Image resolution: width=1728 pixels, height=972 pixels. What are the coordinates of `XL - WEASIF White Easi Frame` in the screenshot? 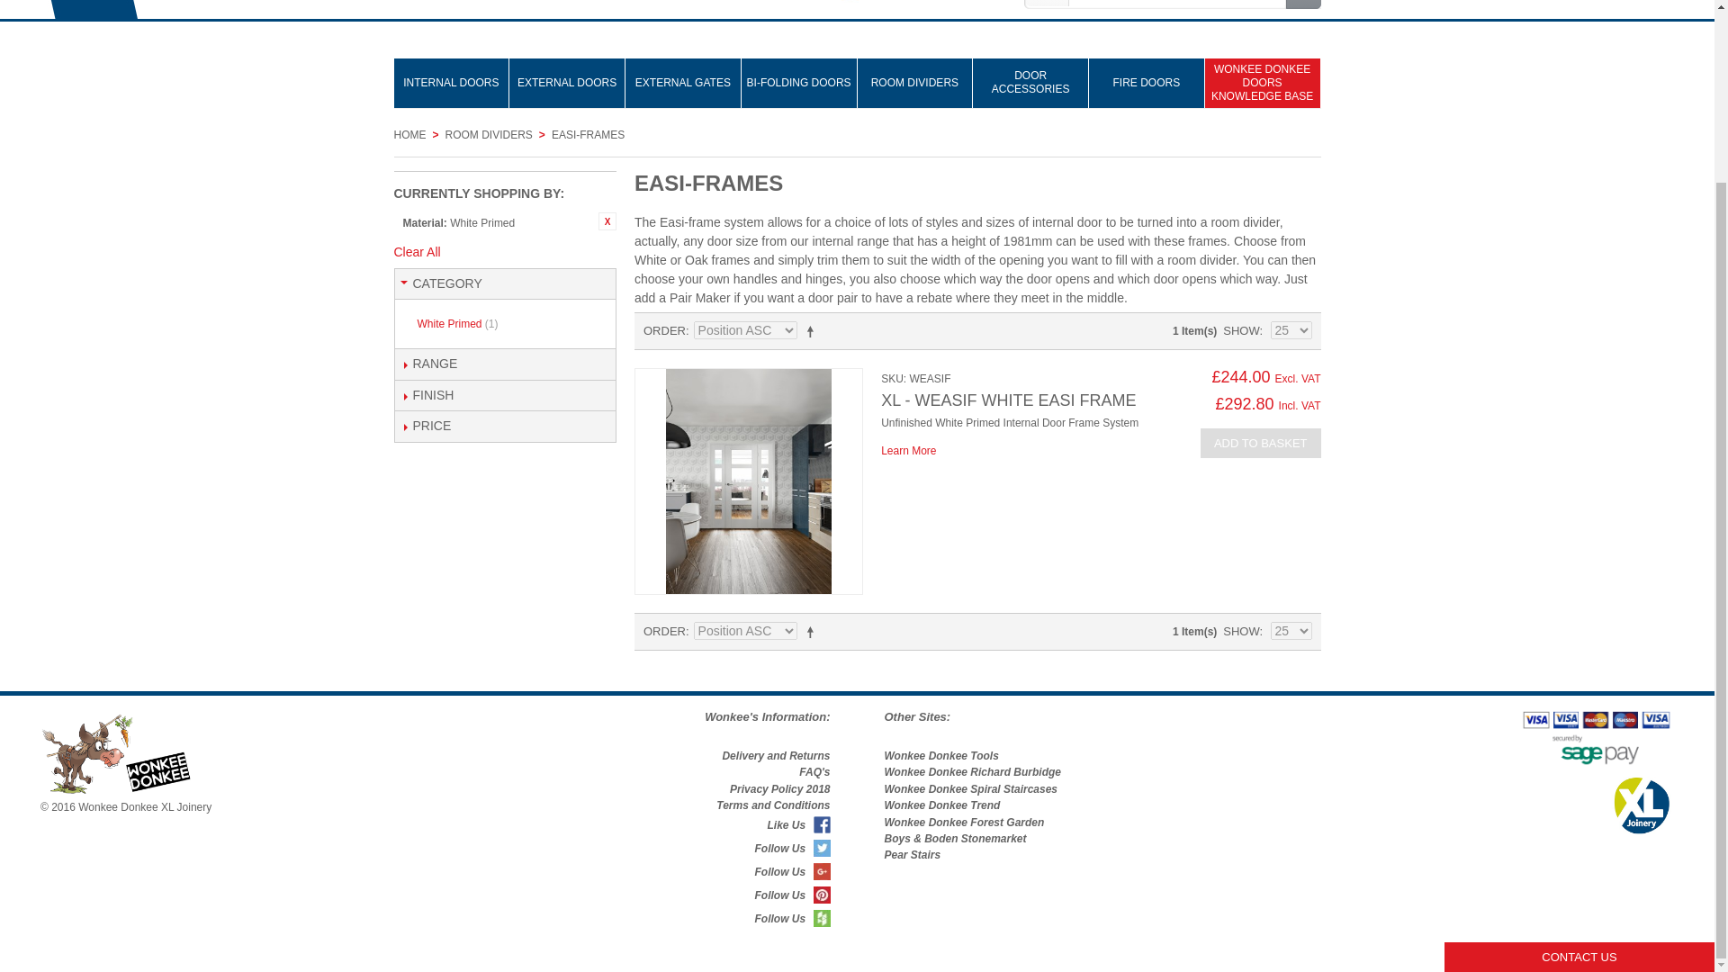 It's located at (748, 481).